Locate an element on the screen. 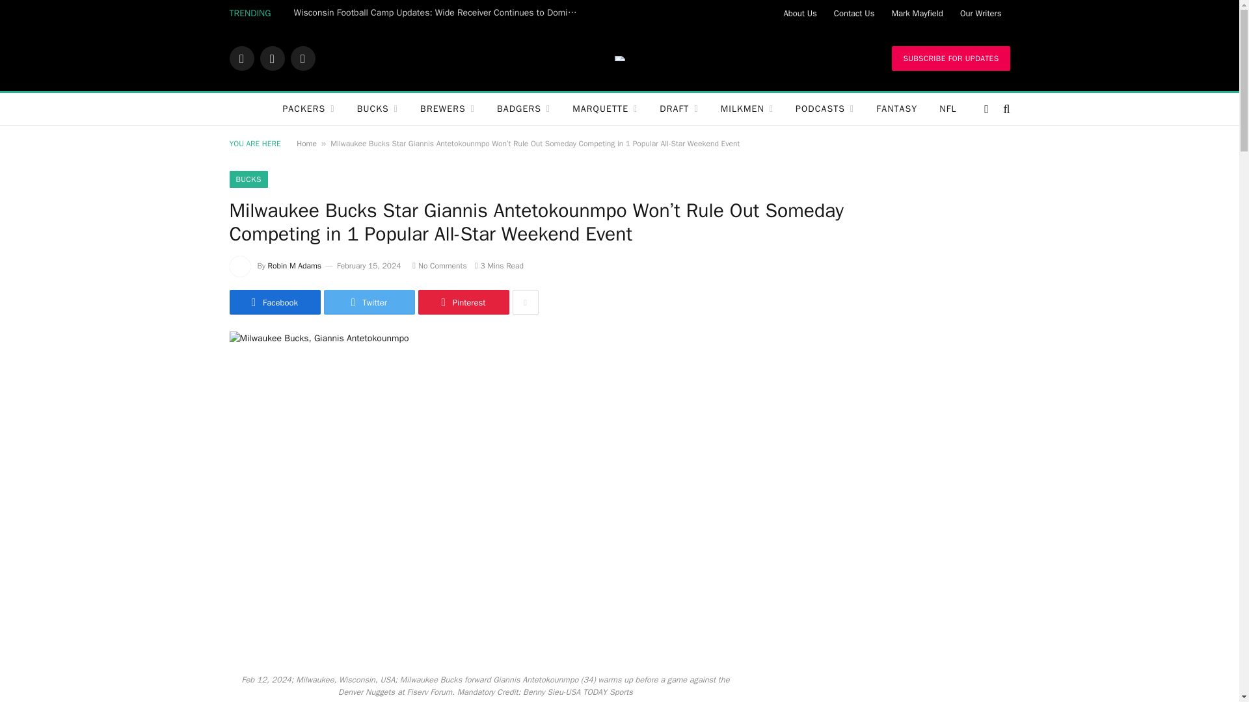 This screenshot has width=1249, height=702. Switch to Dark Design - easier on eyes. is located at coordinates (986, 109).